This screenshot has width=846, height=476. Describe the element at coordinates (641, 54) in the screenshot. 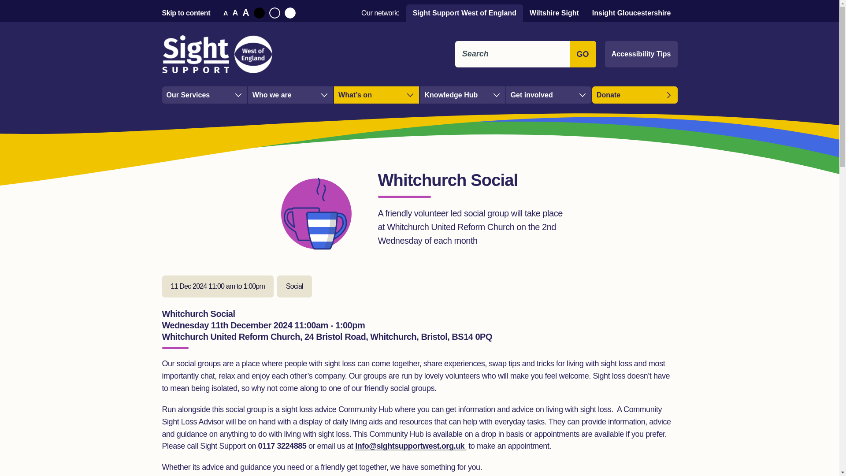

I see `Accessibility Tips` at that location.